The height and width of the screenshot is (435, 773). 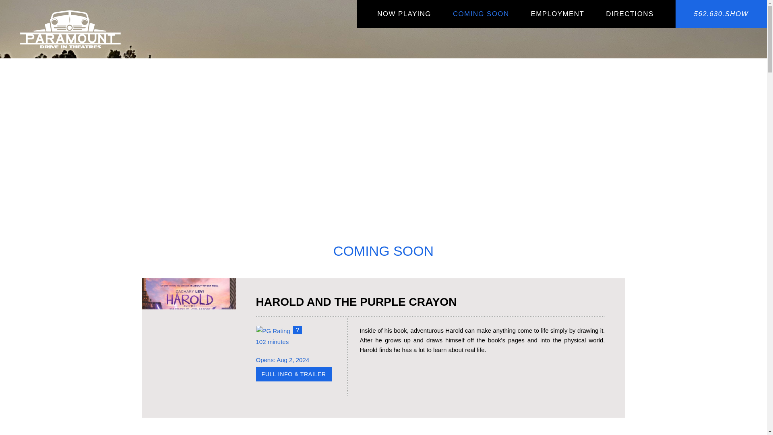 What do you see at coordinates (404, 14) in the screenshot?
I see `NOW PLAYING` at bounding box center [404, 14].